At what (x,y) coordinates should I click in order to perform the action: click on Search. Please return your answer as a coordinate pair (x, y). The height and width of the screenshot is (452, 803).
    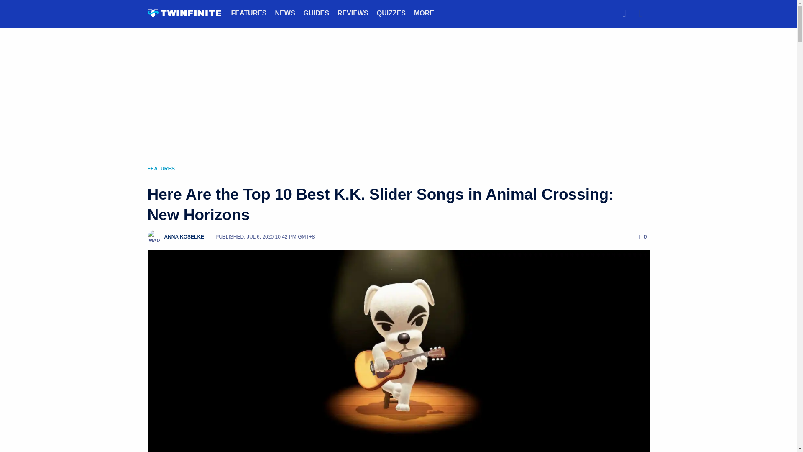
    Looking at the image, I should click on (624, 13).